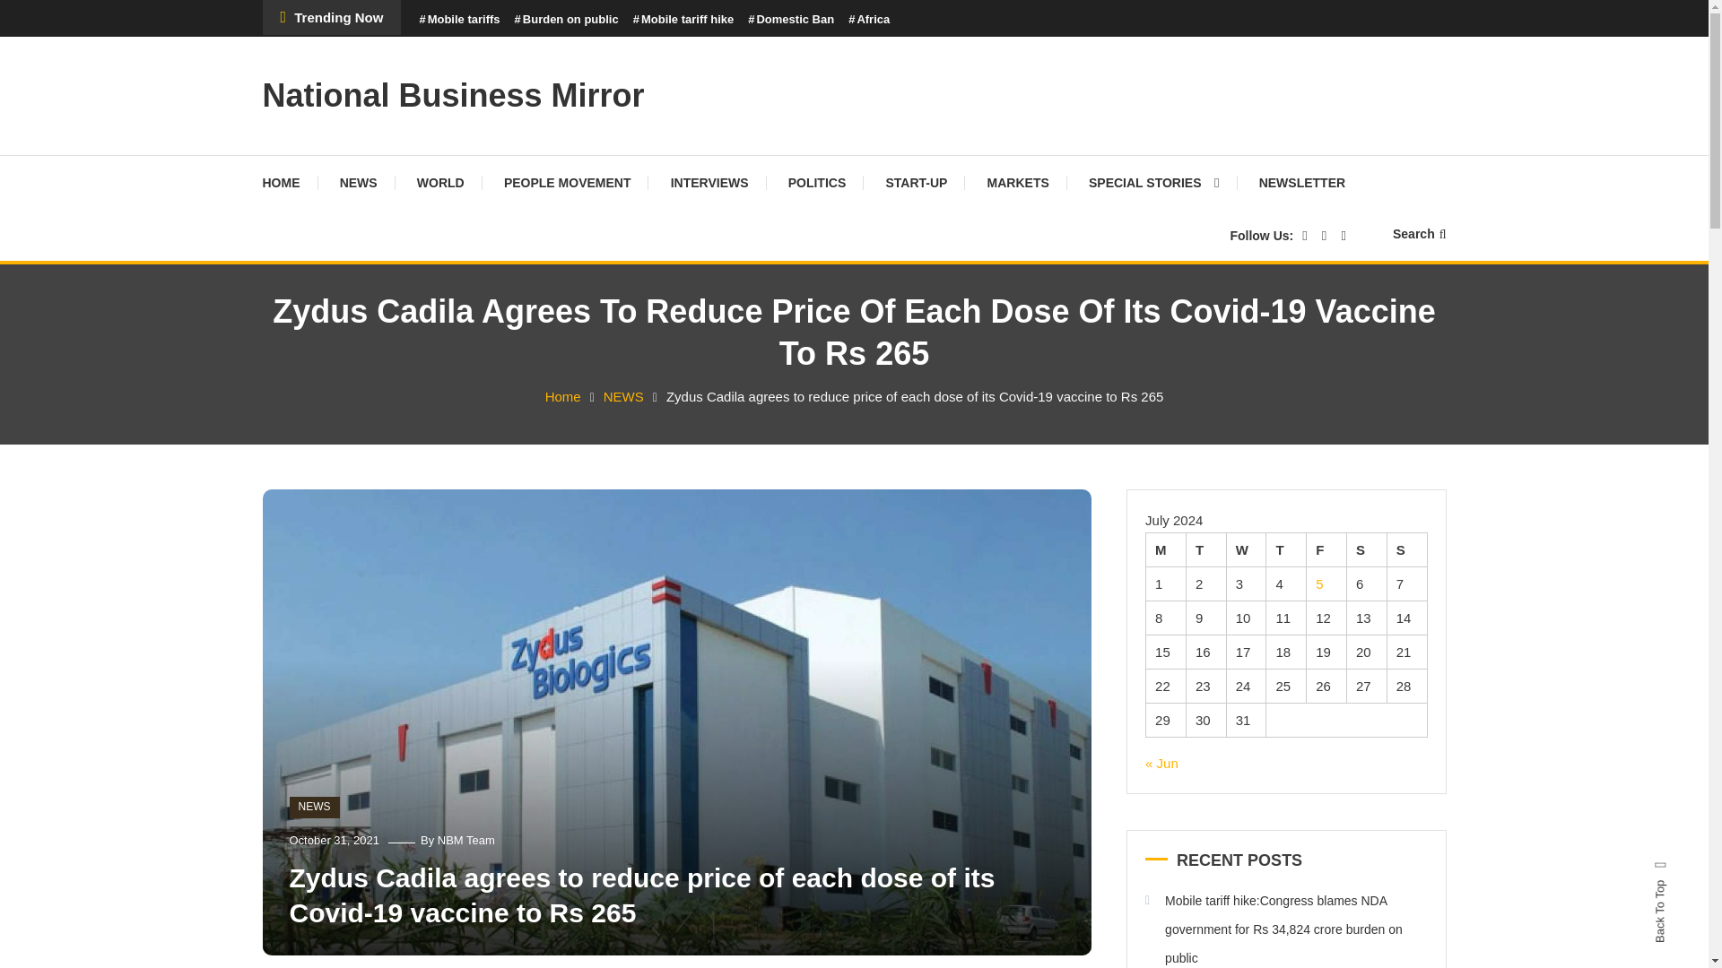 The image size is (1722, 968). I want to click on National Business Mirror, so click(452, 95).